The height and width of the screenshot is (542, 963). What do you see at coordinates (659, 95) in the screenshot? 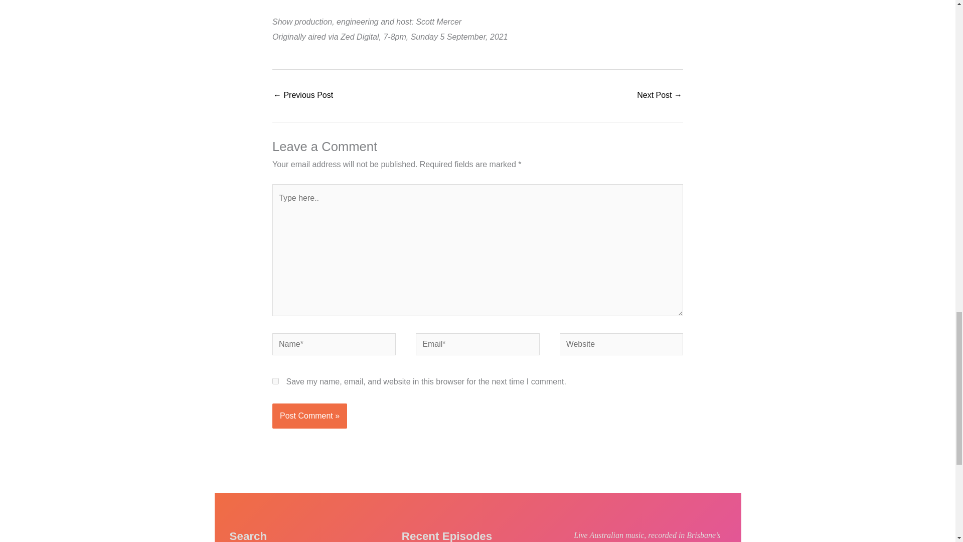
I see `Ep 370 - Velociraptor` at bounding box center [659, 95].